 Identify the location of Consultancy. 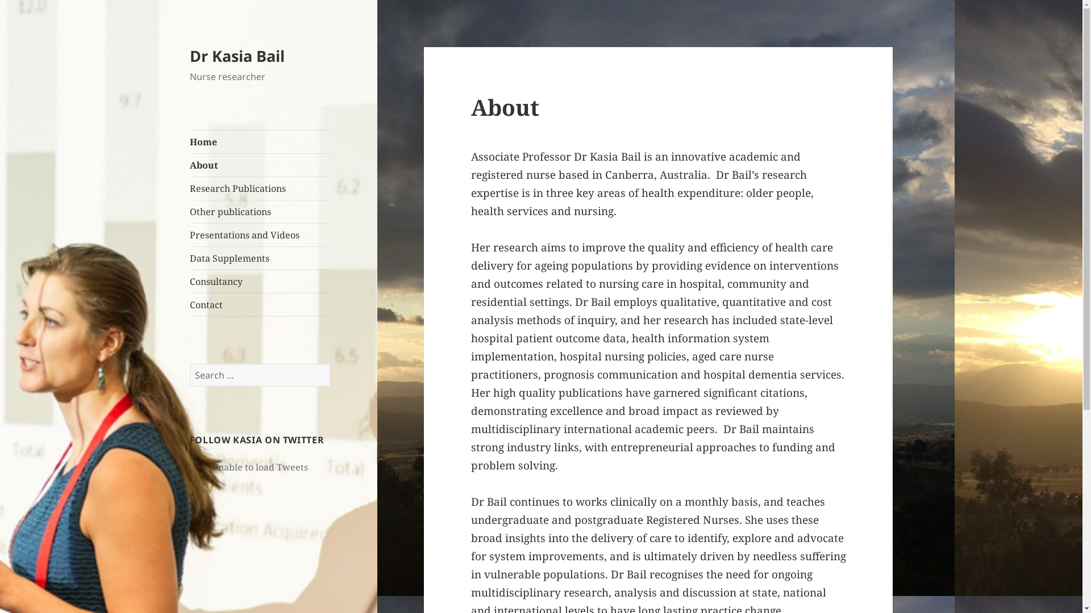
(260, 282).